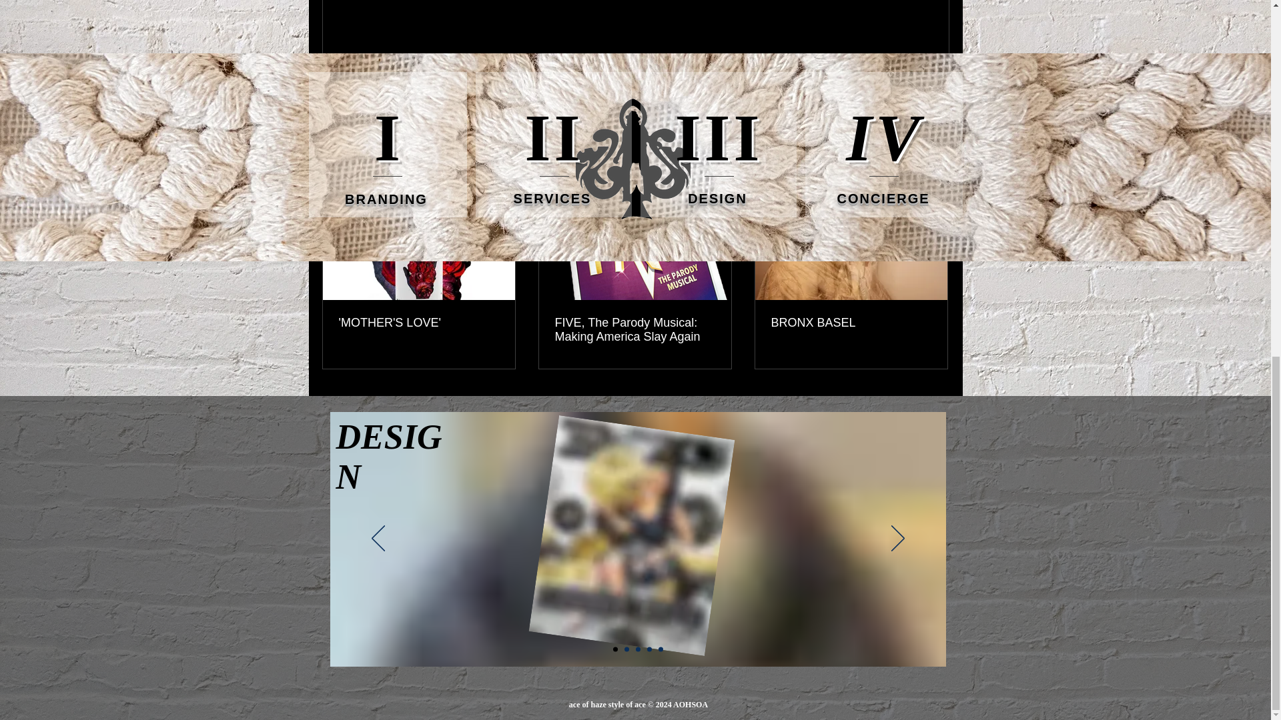  I want to click on Lauren styled x Armon Hayes, so click(616, 524).